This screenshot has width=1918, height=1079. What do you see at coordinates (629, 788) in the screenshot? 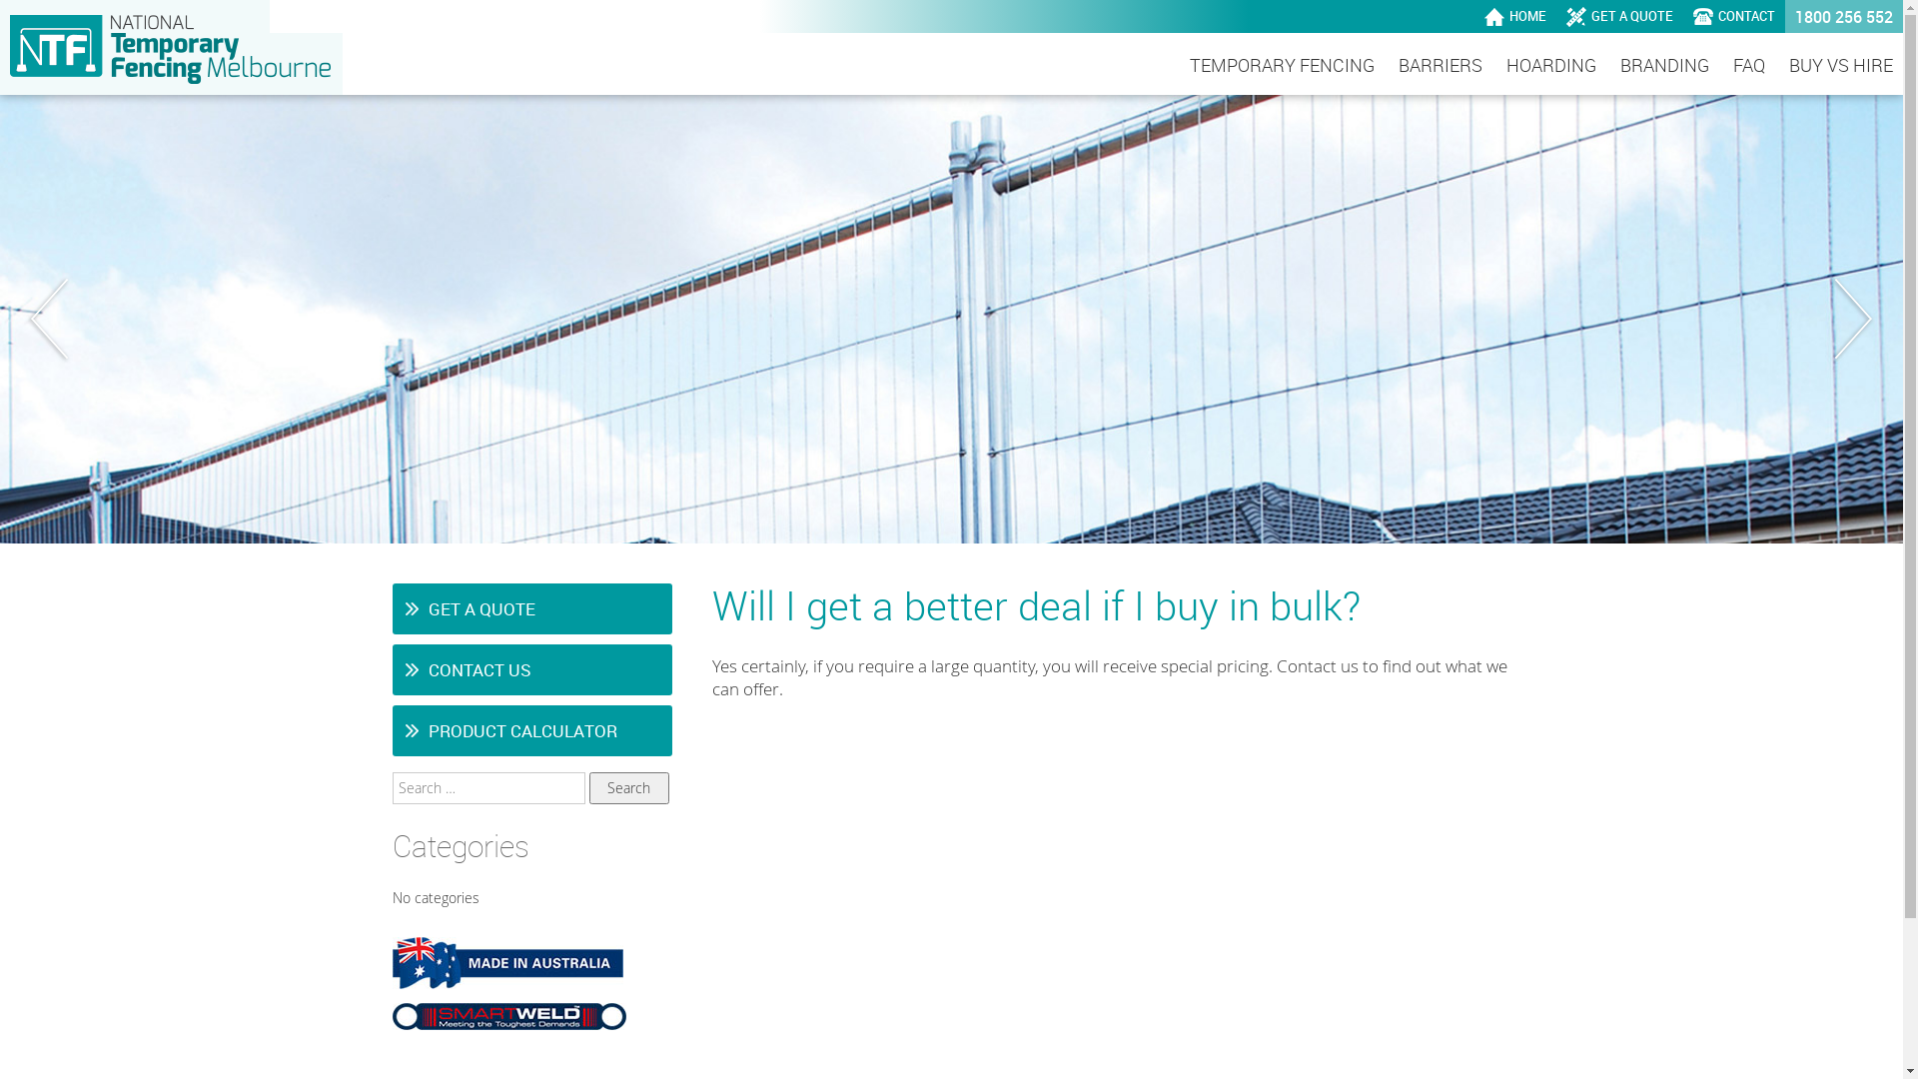
I see `Search` at bounding box center [629, 788].